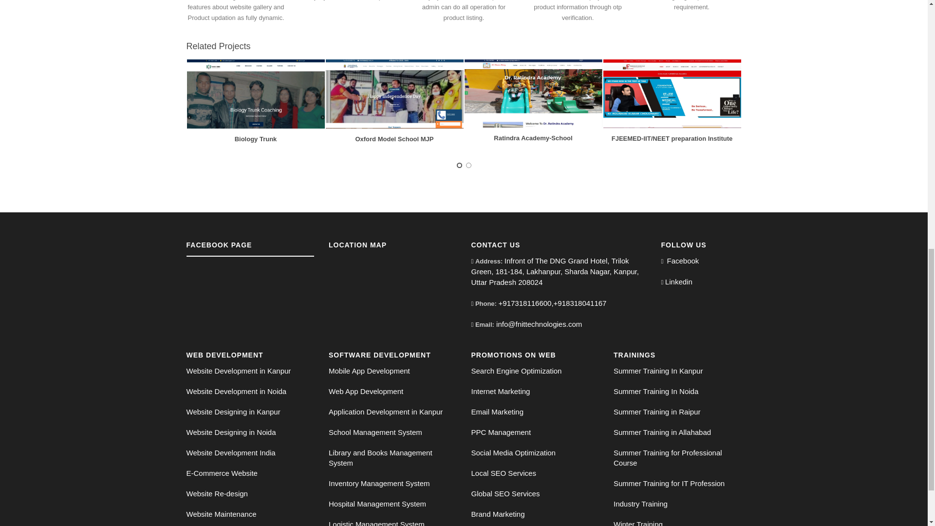  What do you see at coordinates (682, 261) in the screenshot?
I see `Facebook Link` at bounding box center [682, 261].